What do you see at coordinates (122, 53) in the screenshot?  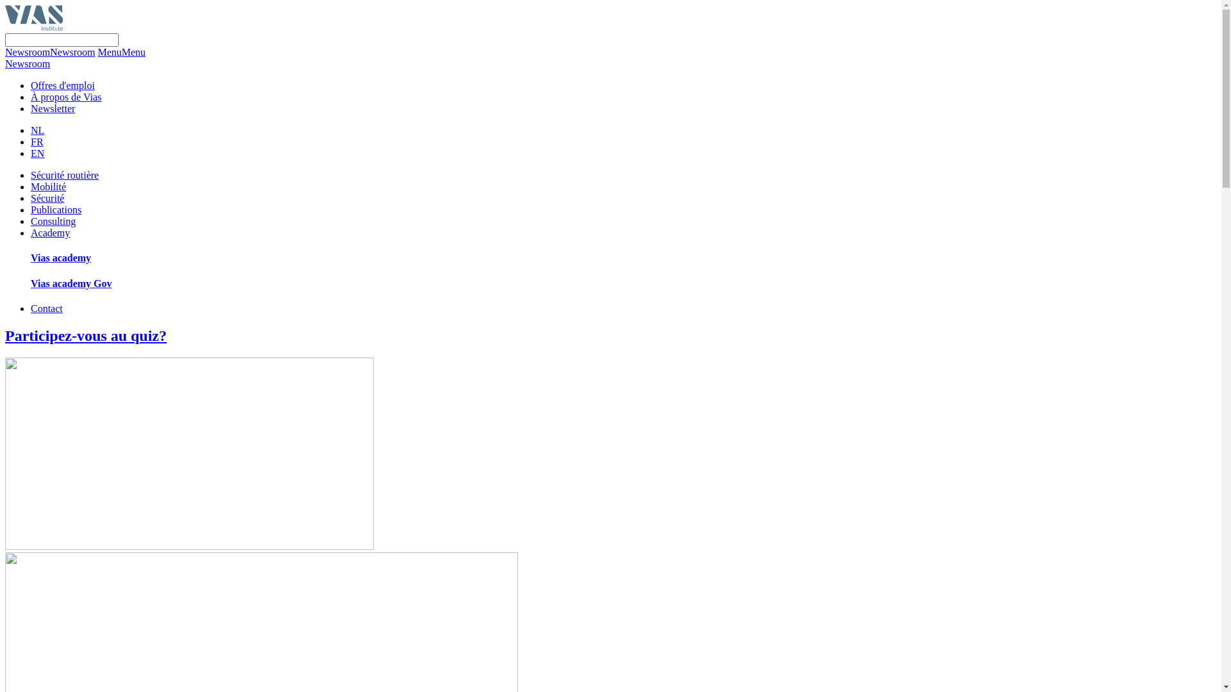 I see `MenuMenu` at bounding box center [122, 53].